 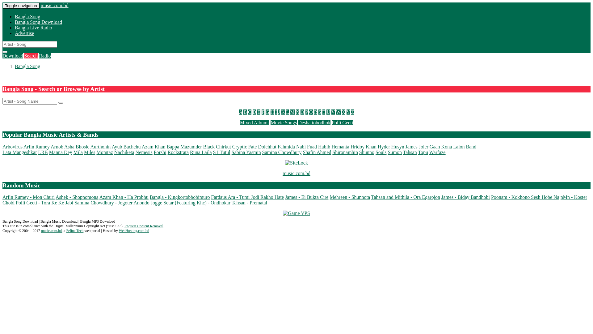 I want to click on Samina Chowdhury, so click(x=282, y=152).